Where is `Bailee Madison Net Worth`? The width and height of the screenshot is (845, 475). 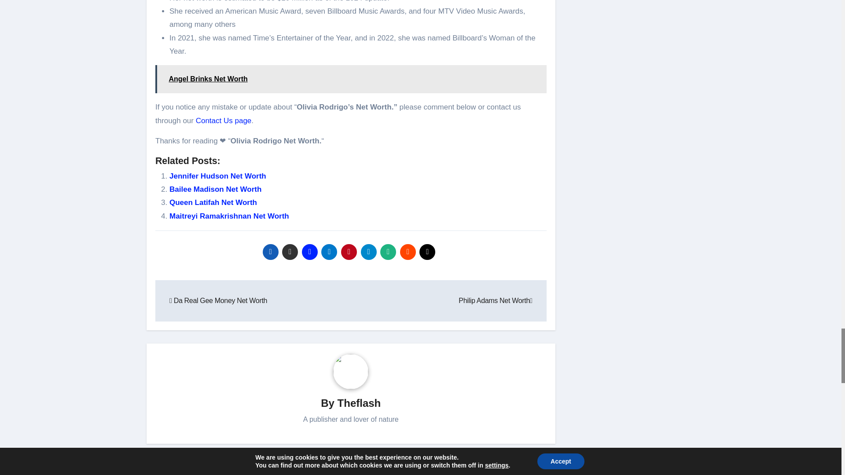
Bailee Madison Net Worth is located at coordinates (215, 189).